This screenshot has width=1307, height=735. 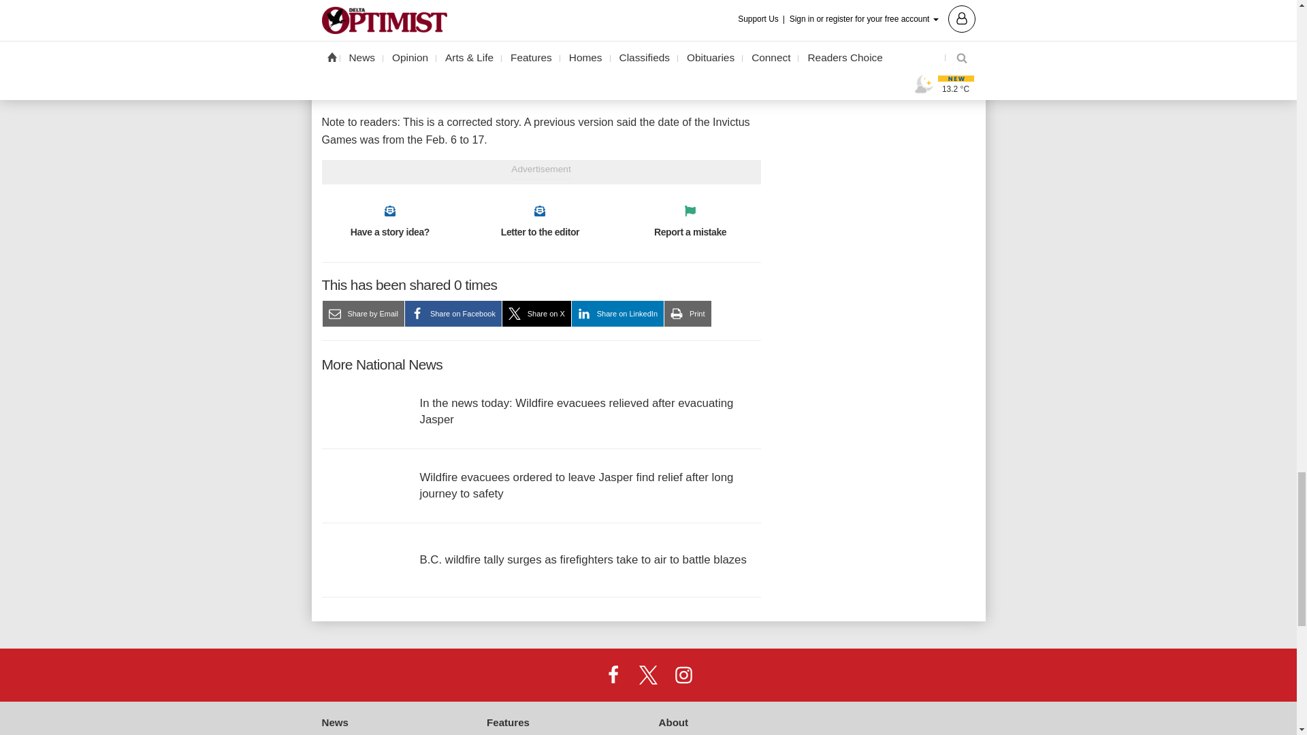 I want to click on X, so click(x=647, y=674).